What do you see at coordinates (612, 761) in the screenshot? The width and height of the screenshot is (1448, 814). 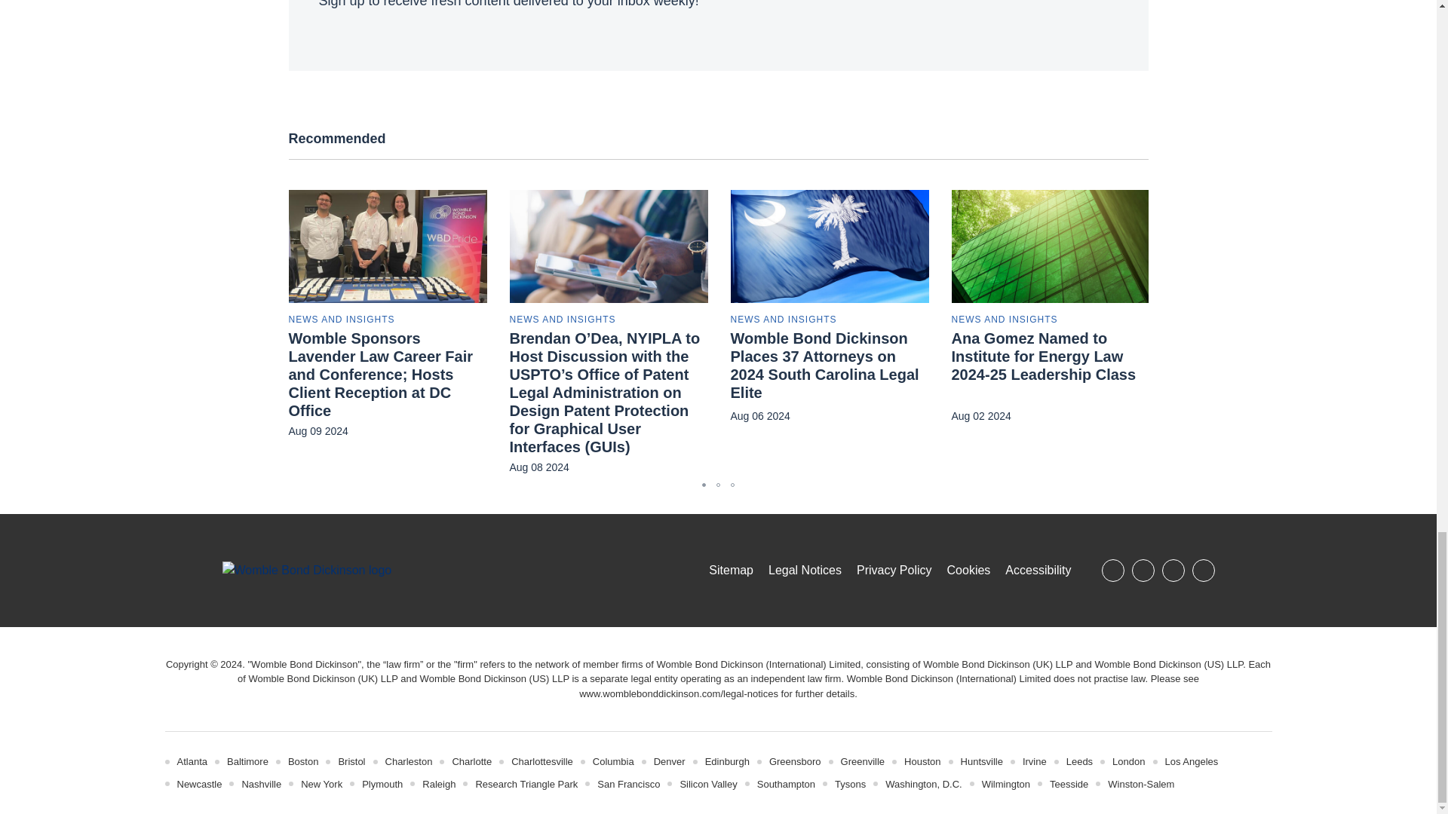 I see `Columbia, SC, US` at bounding box center [612, 761].